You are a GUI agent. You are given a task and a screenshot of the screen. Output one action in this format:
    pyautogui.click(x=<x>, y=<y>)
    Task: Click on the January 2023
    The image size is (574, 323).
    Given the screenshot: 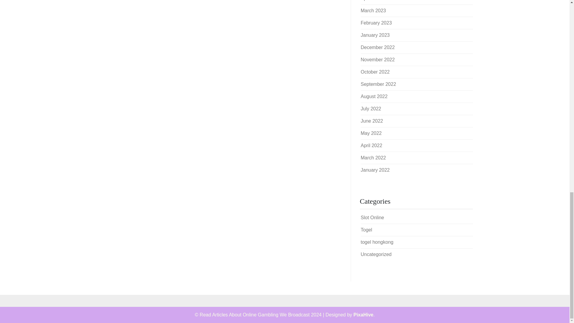 What is the action you would take?
    pyautogui.click(x=375, y=35)
    